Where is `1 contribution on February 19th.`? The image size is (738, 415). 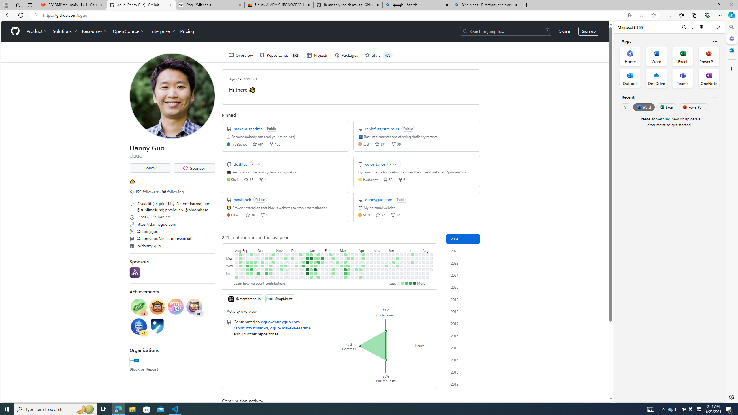
1 contribution on February 19th. is located at coordinates (334, 258).